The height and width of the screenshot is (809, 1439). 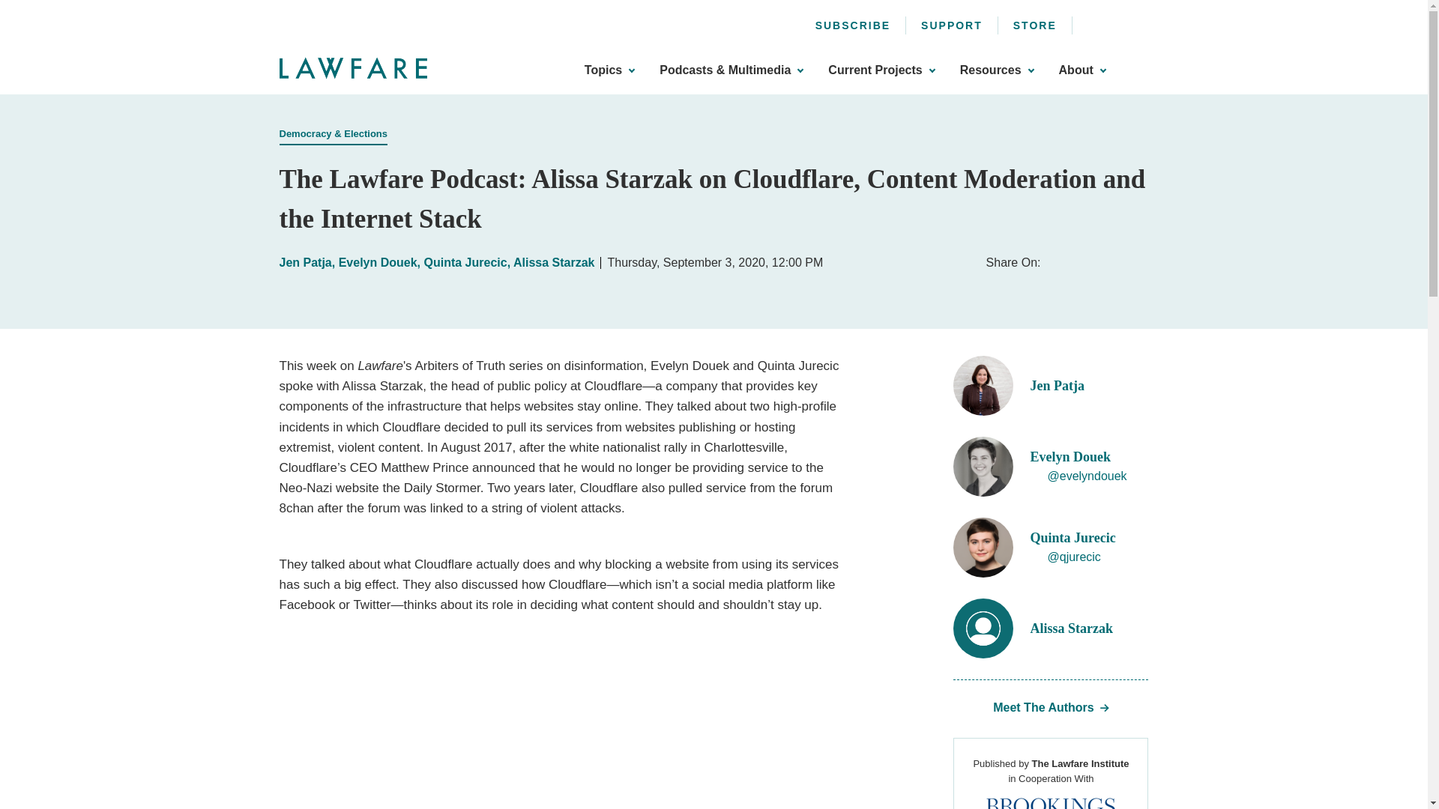 What do you see at coordinates (952, 25) in the screenshot?
I see `SUPPORT` at bounding box center [952, 25].